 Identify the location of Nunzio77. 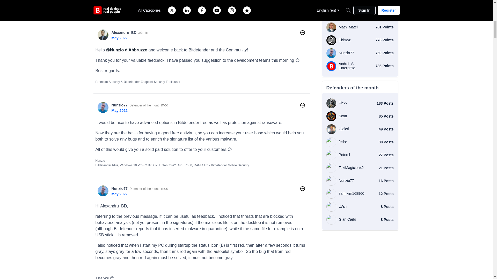
(119, 189).